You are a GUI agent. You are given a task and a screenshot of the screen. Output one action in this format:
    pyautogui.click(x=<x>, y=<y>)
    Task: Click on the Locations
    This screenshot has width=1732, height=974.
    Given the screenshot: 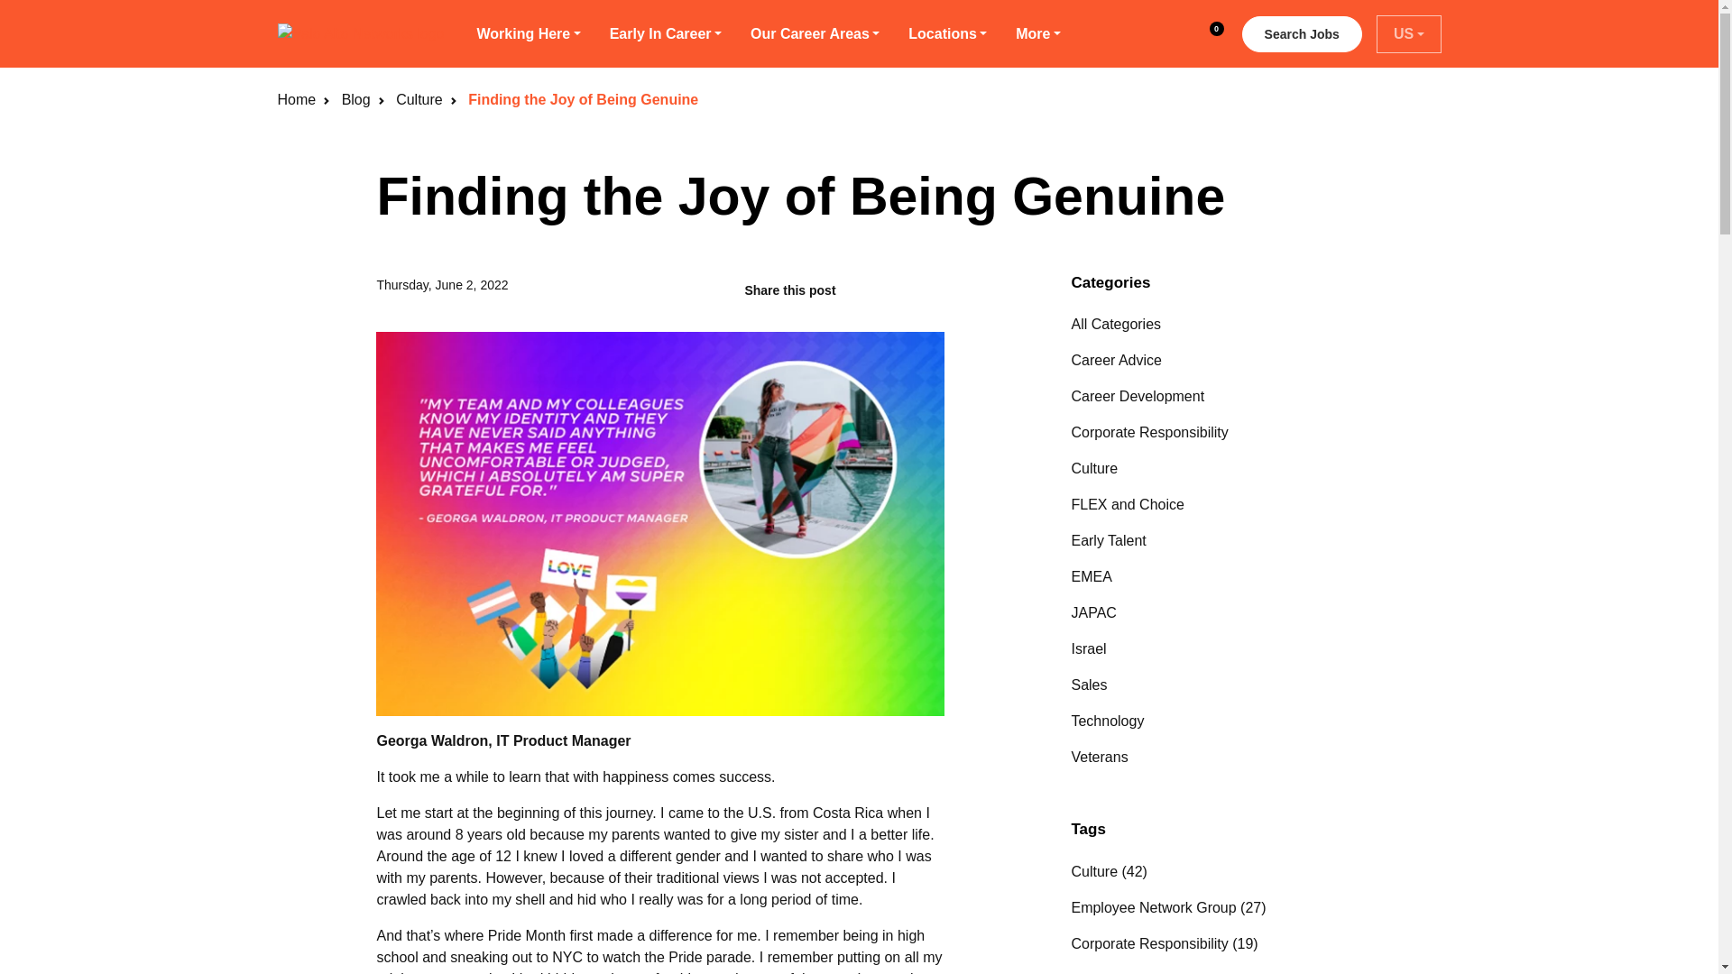 What is the action you would take?
    pyautogui.click(x=1037, y=34)
    